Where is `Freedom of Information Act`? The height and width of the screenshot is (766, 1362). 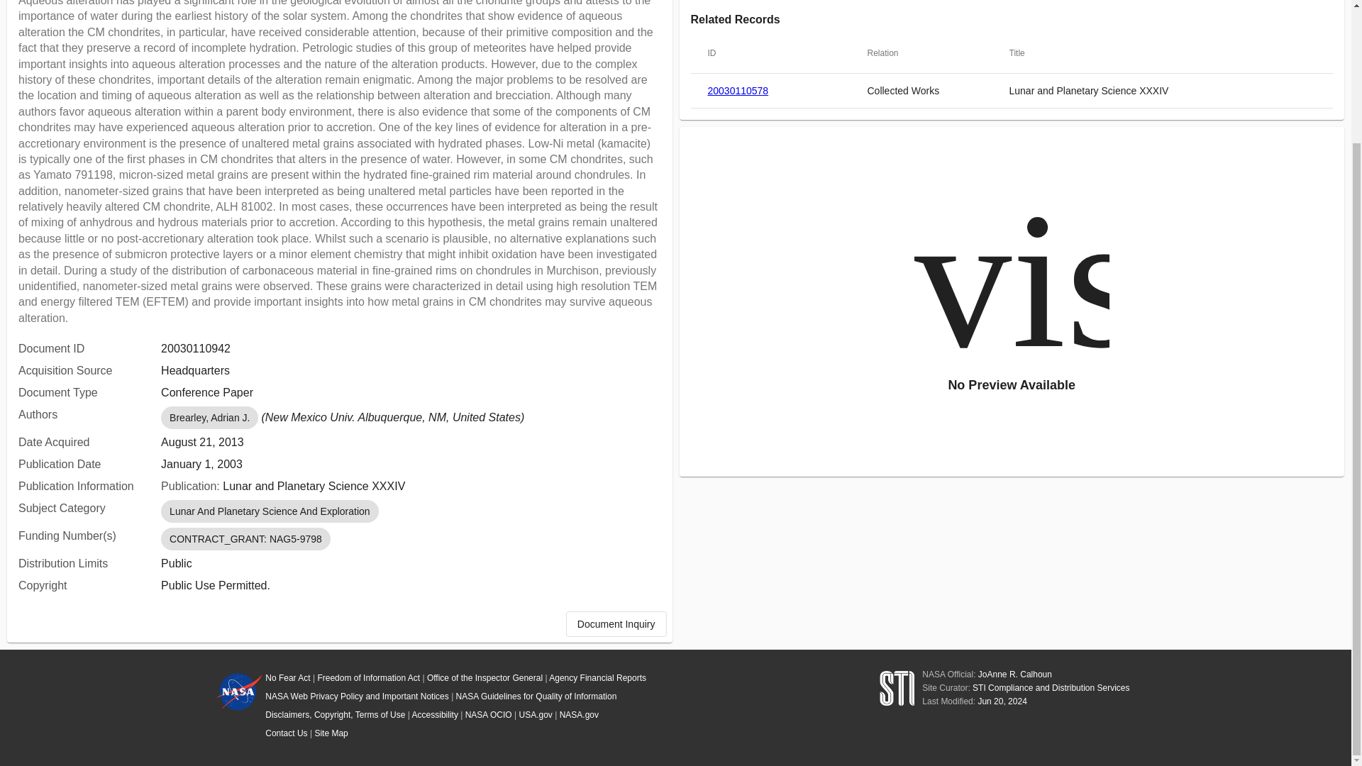
Freedom of Information Act is located at coordinates (368, 678).